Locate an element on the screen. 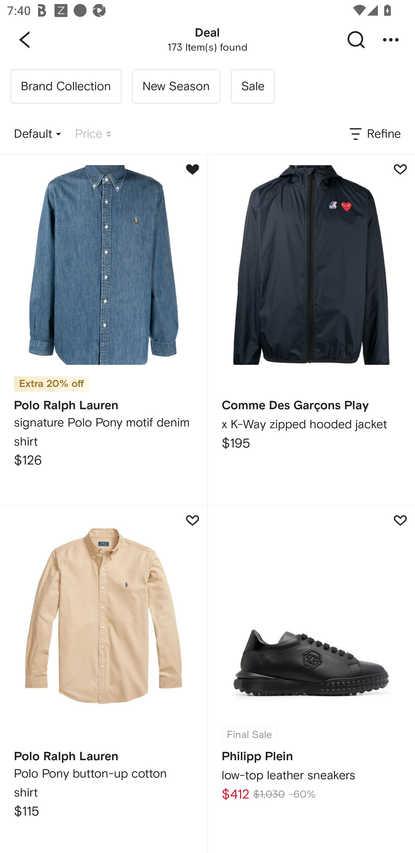  Default is located at coordinates (37, 134).